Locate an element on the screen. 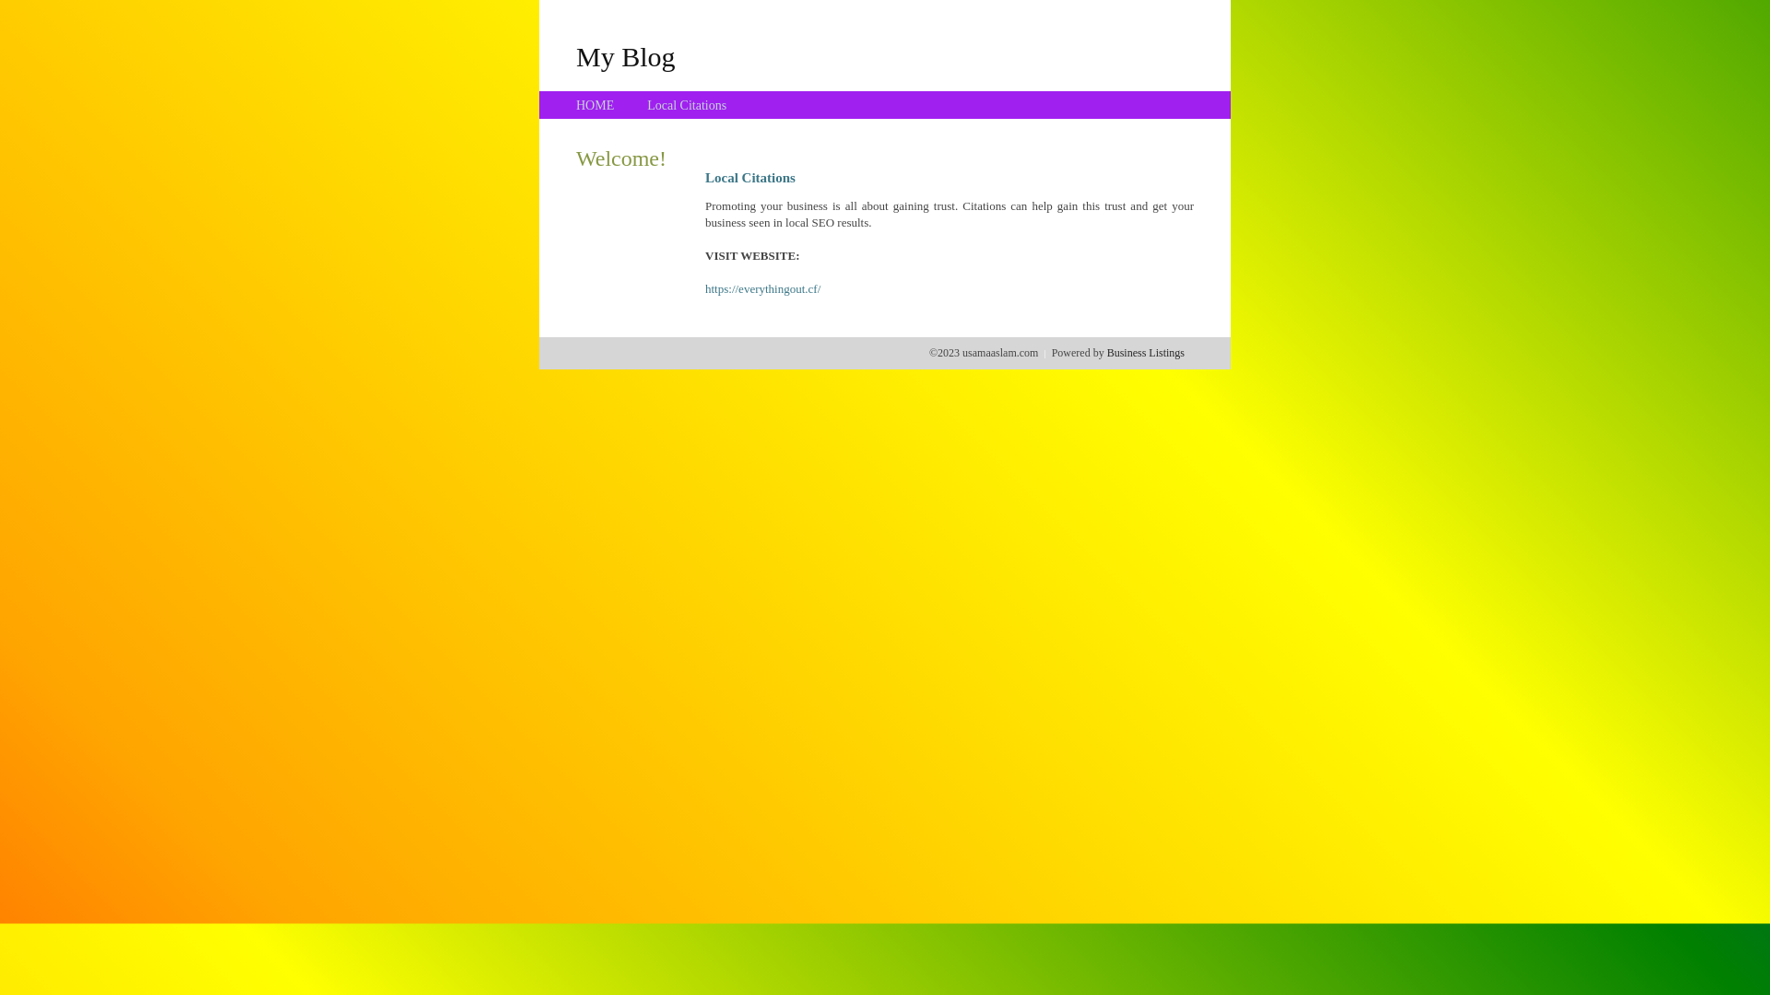  HOME is located at coordinates (596, 105).